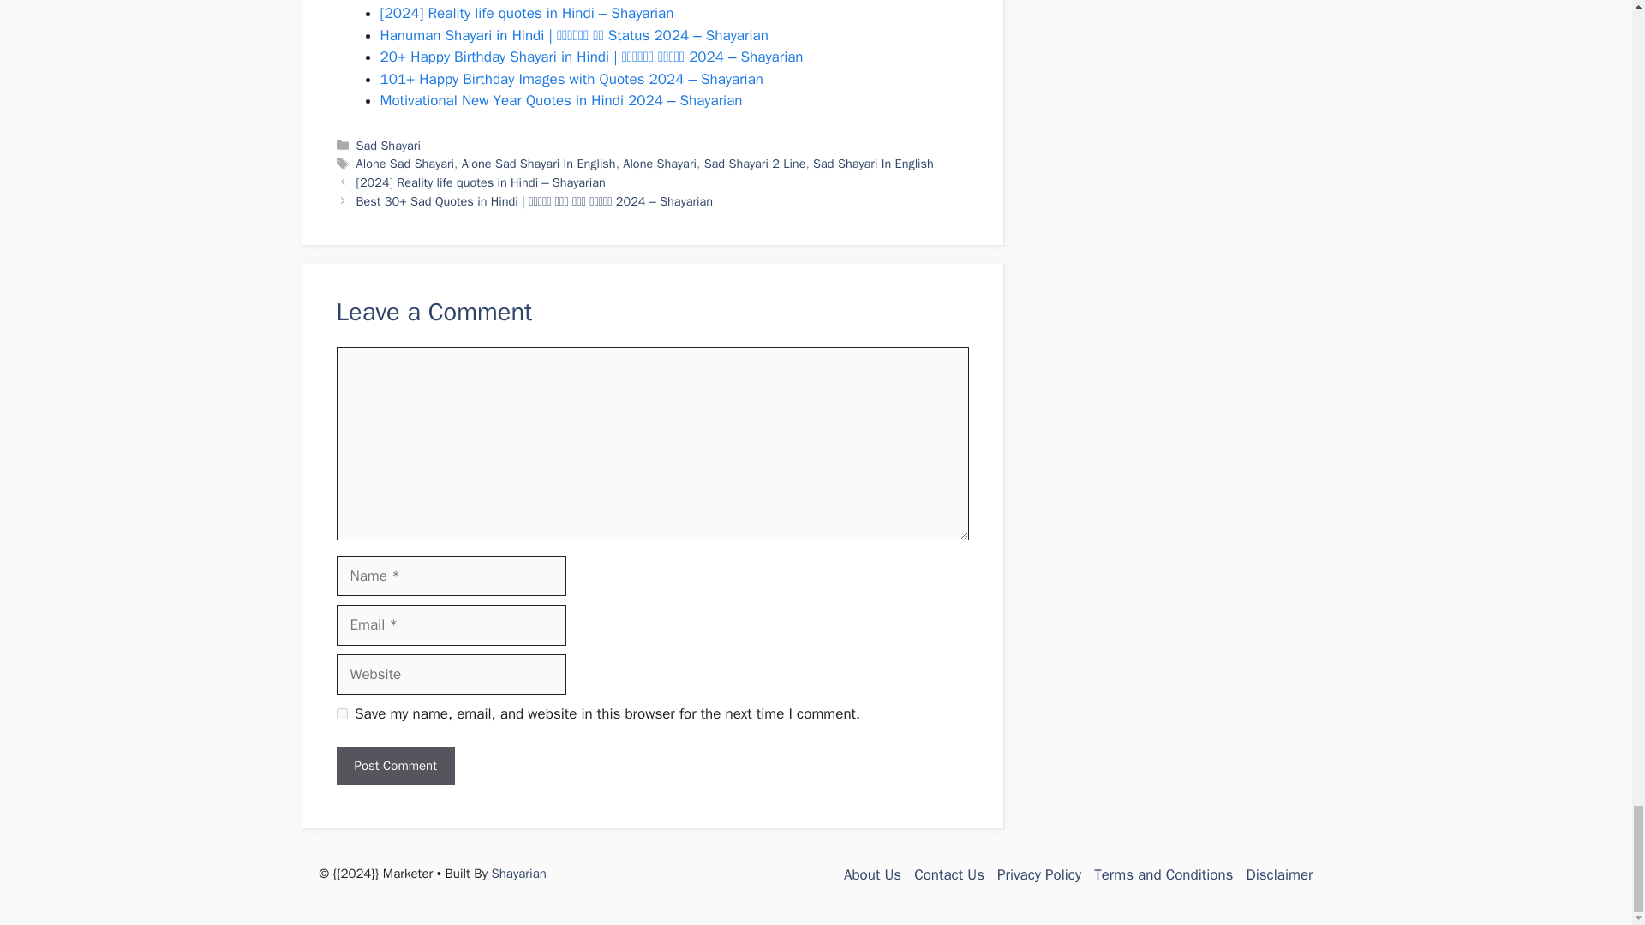 This screenshot has width=1645, height=925. I want to click on yes, so click(341, 714).